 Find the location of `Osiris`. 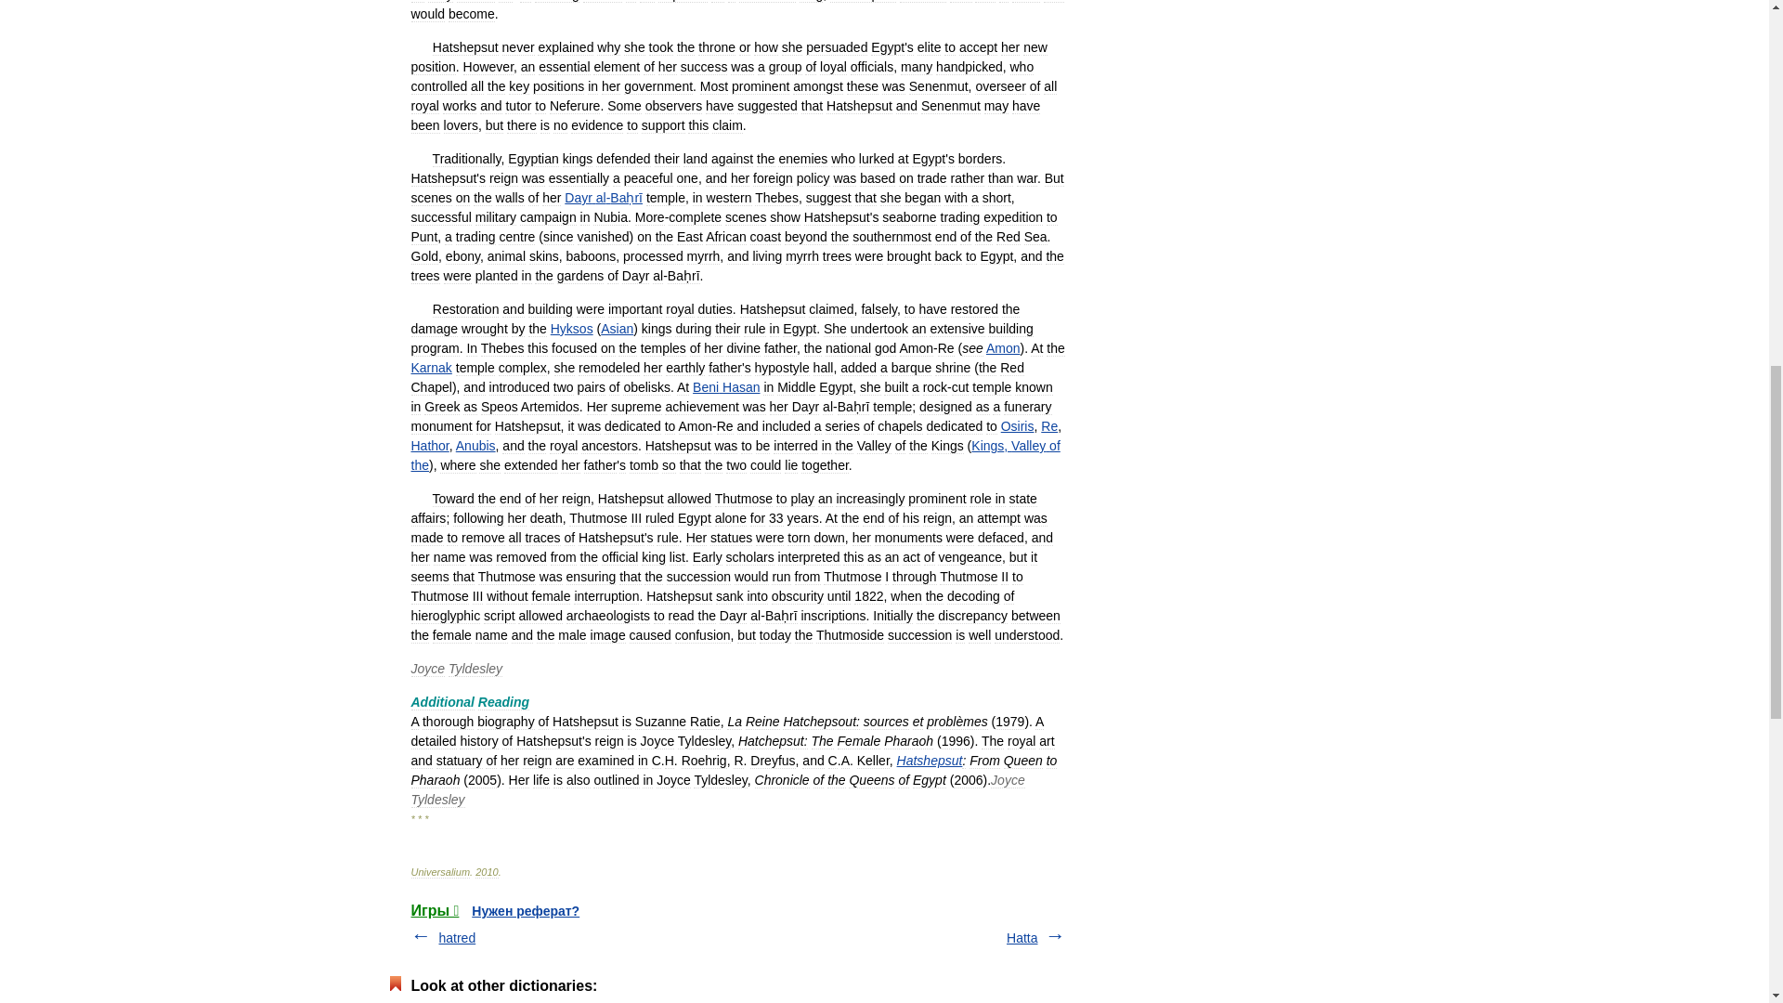

Osiris is located at coordinates (1017, 425).